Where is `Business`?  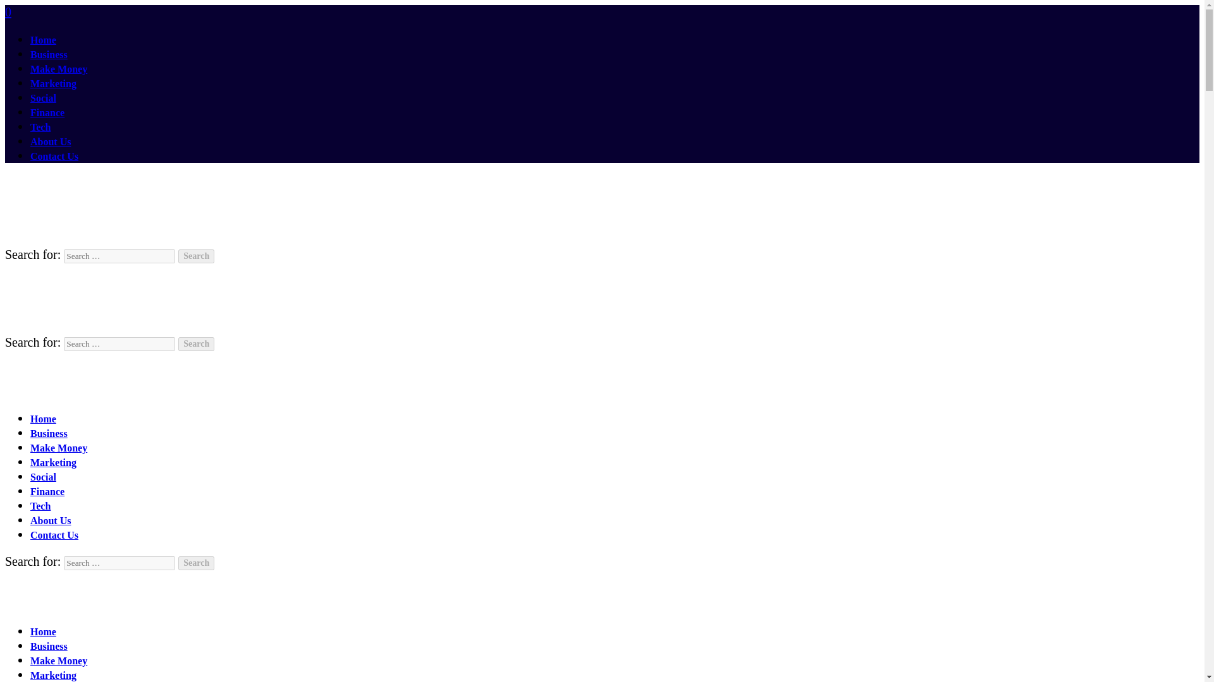
Business is located at coordinates (49, 647).